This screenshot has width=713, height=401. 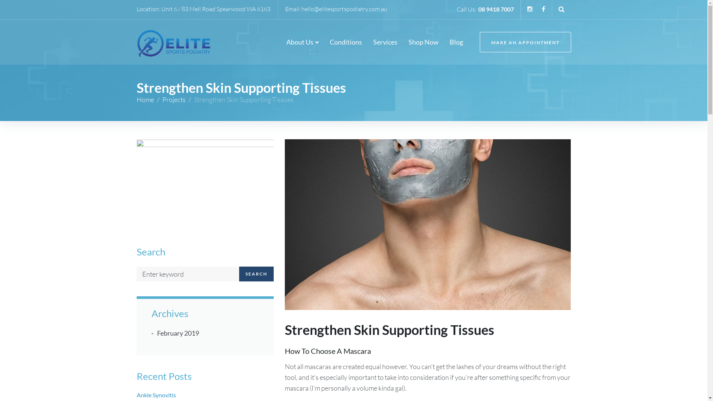 What do you see at coordinates (256, 274) in the screenshot?
I see `SEARCH` at bounding box center [256, 274].